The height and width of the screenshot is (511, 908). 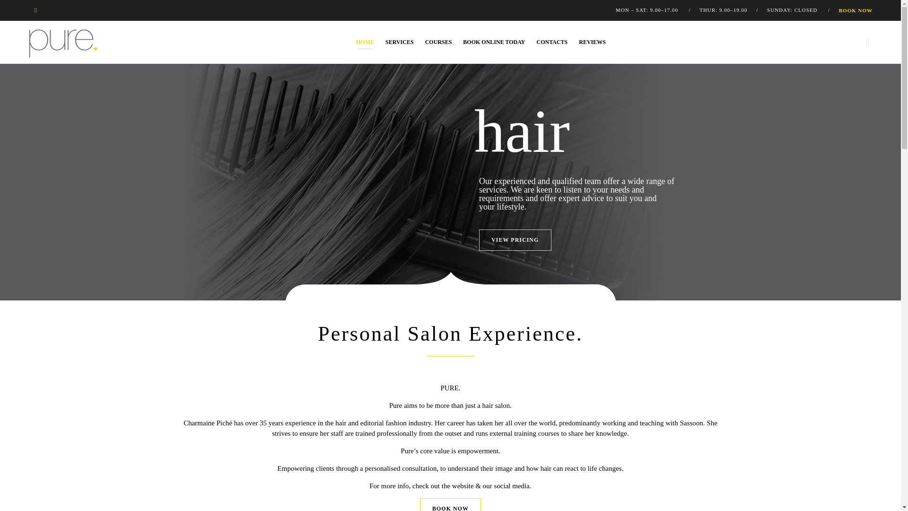 What do you see at coordinates (450, 504) in the screenshot?
I see `BOOK NOW` at bounding box center [450, 504].